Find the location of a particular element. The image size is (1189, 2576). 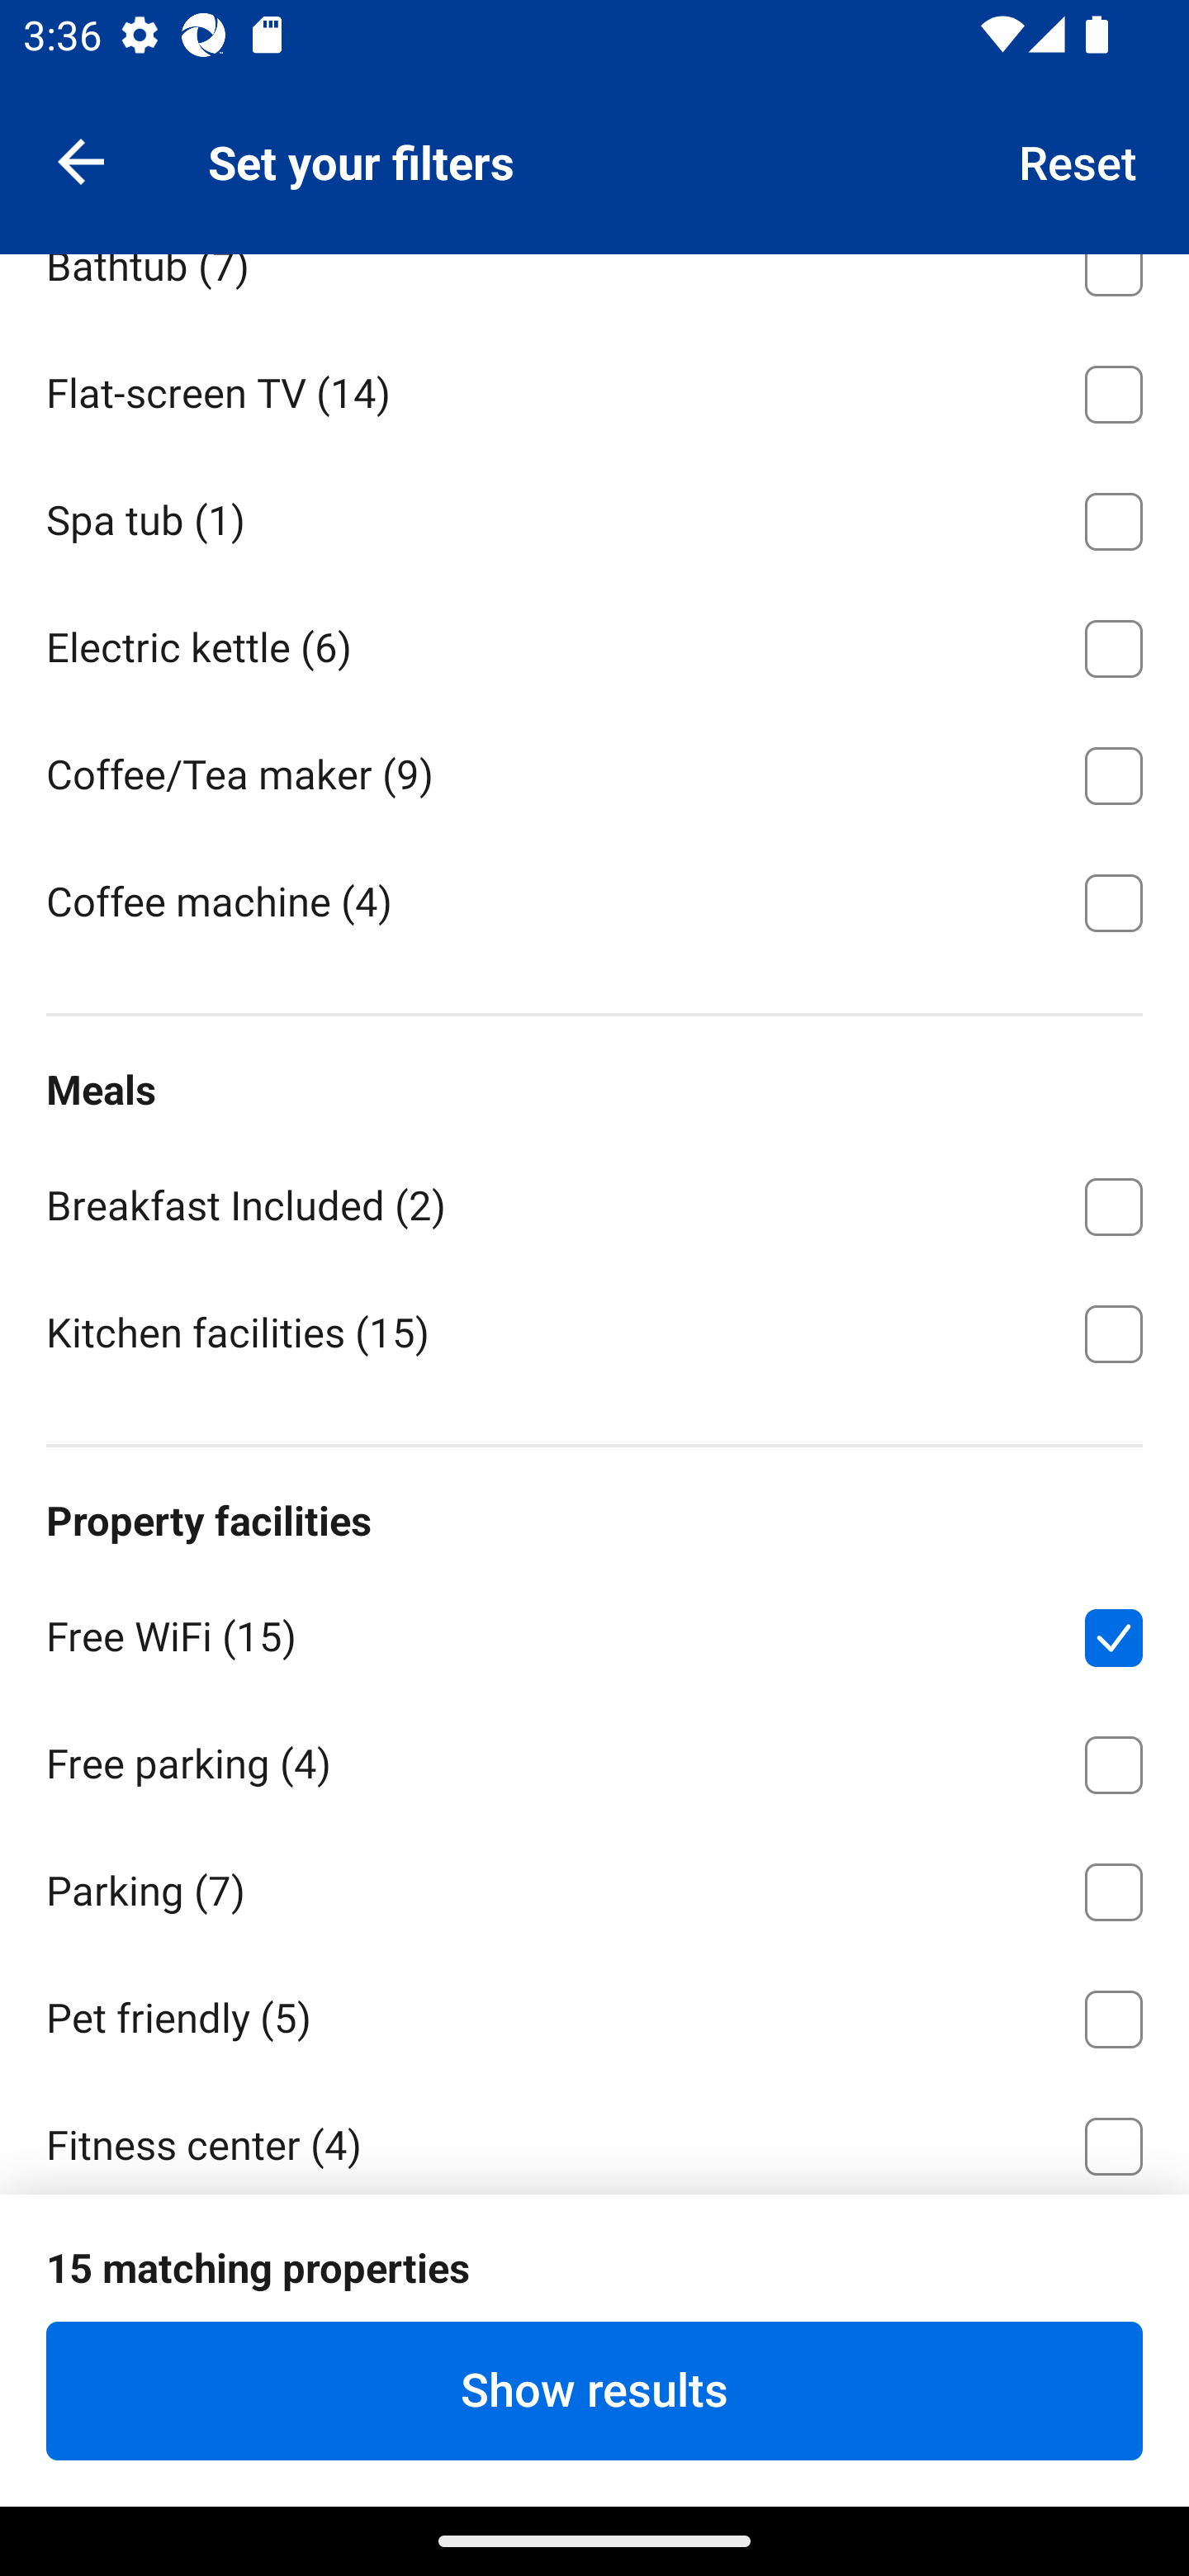

Non-smoking rooms ⁦(6) is located at coordinates (594, 2394).